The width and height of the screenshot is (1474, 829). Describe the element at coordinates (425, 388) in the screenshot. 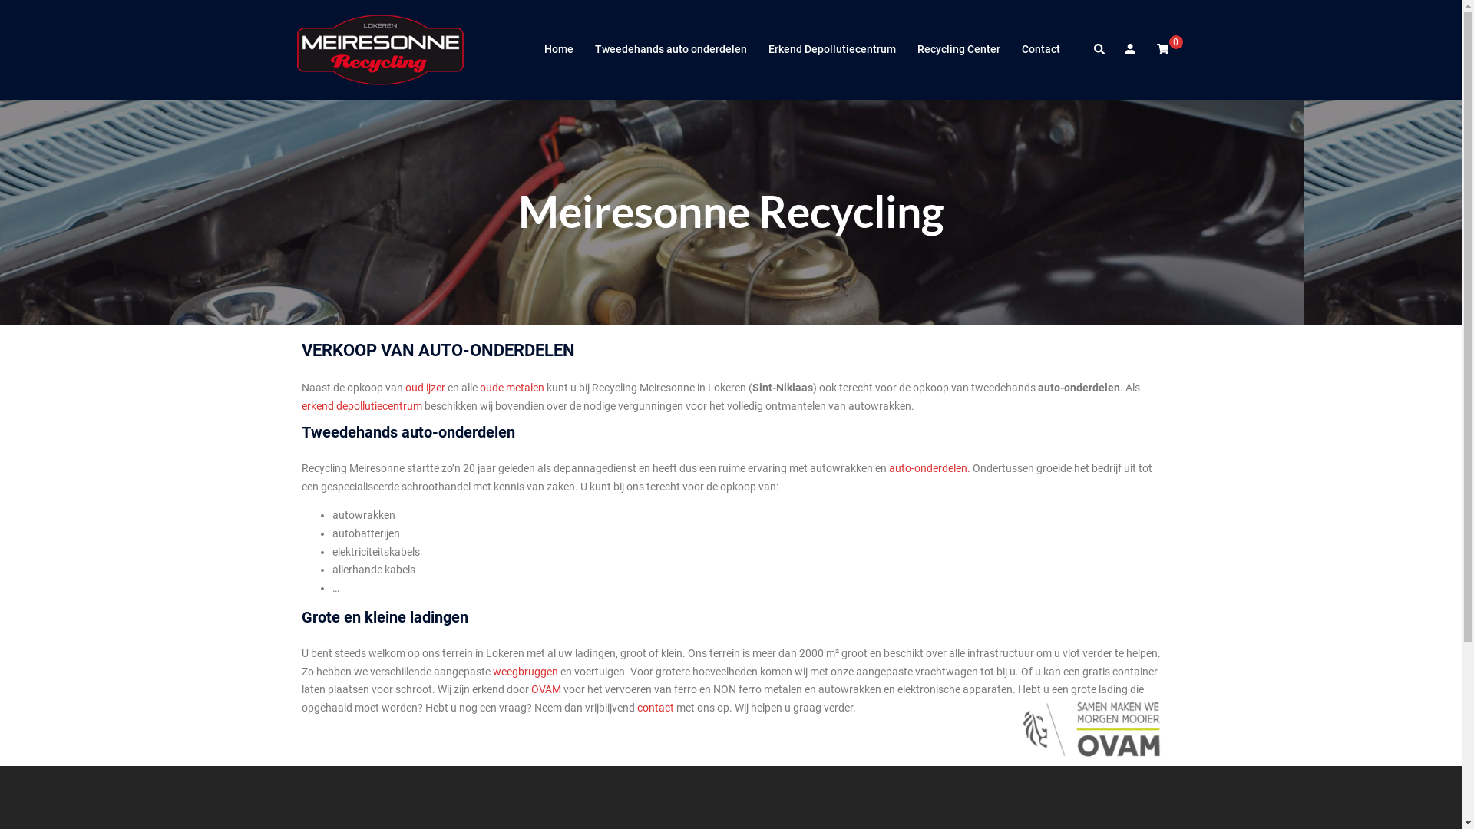

I see `oud ijzer` at that location.